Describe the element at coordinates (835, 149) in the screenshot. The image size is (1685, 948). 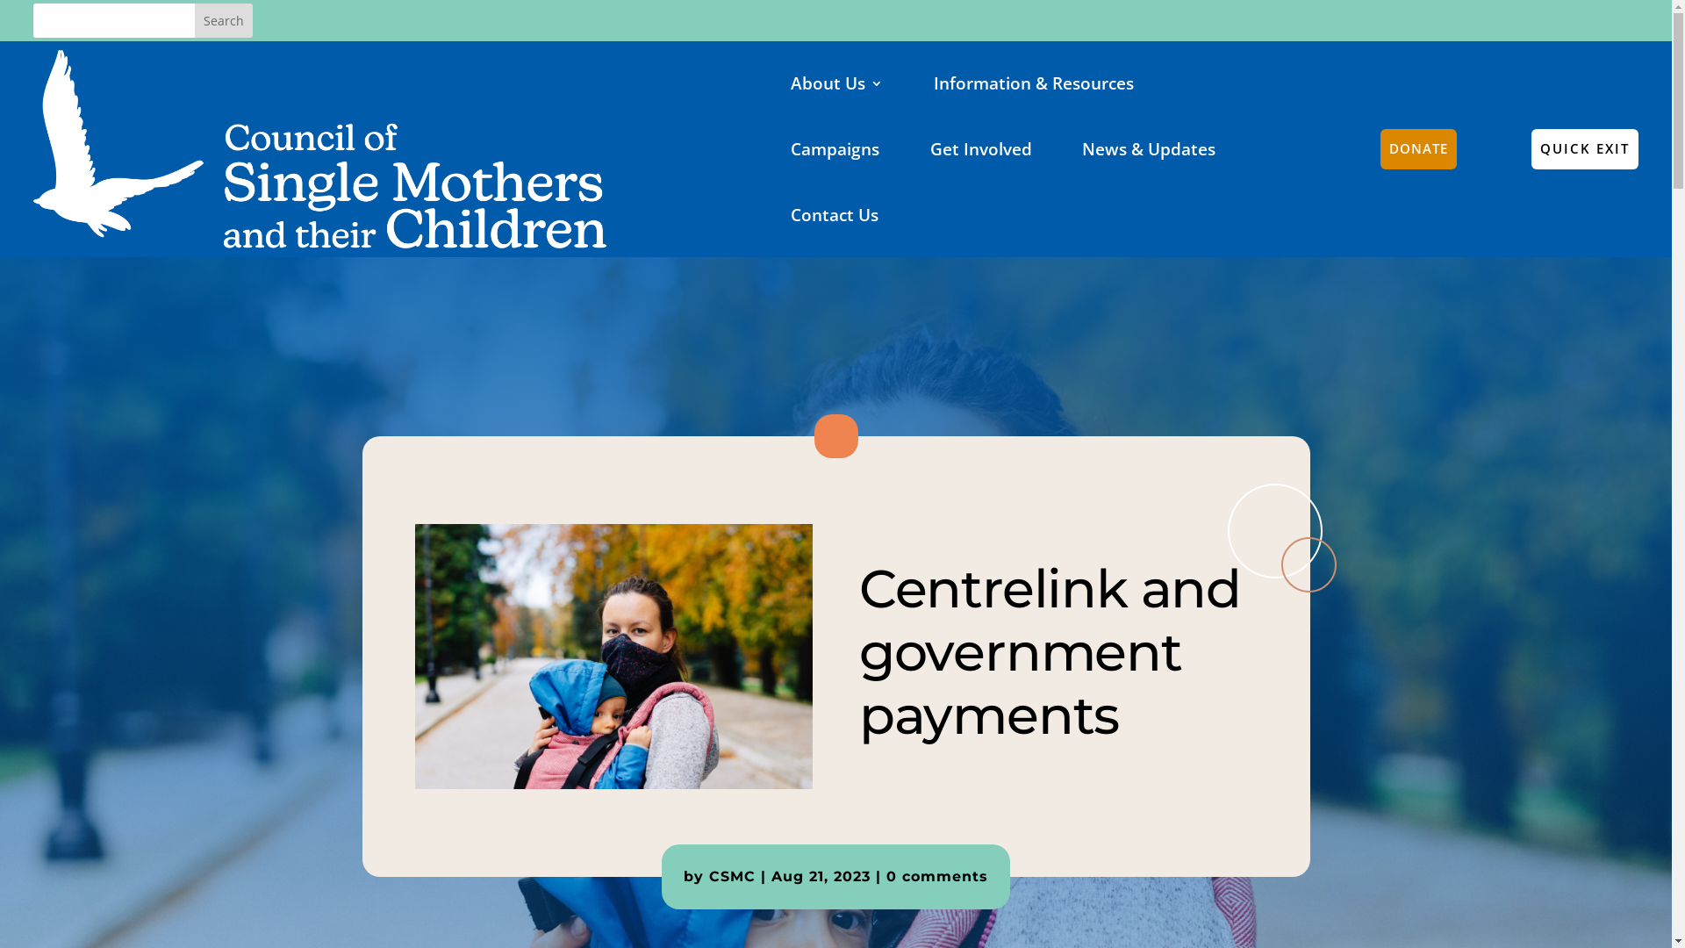
I see `Campaigns` at that location.